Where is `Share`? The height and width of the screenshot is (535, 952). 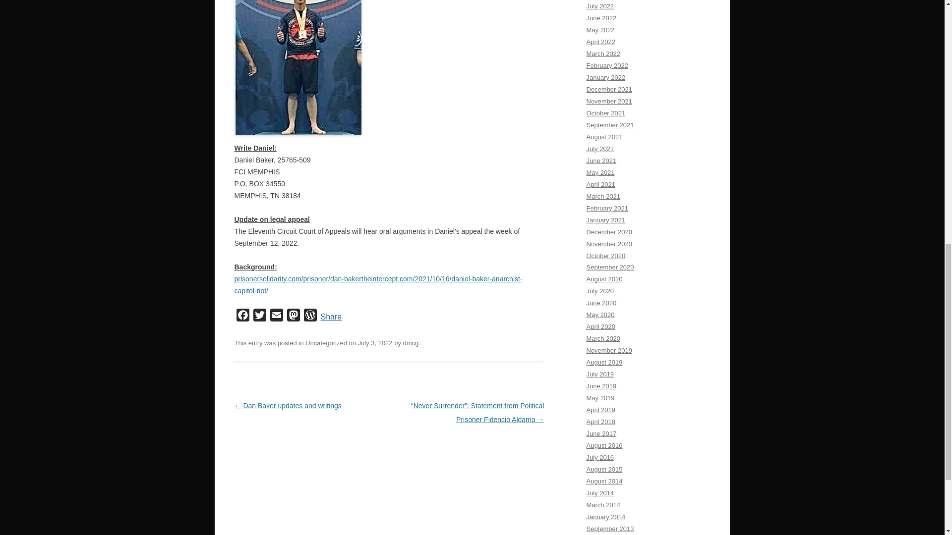 Share is located at coordinates (331, 317).